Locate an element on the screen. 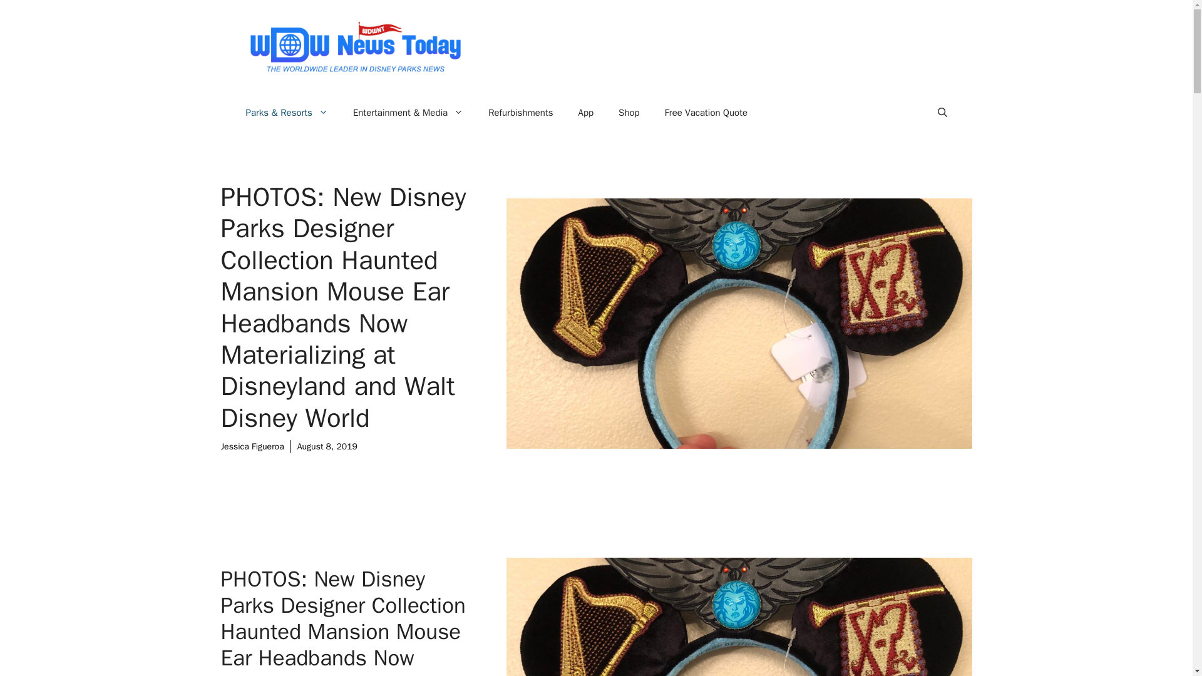 This screenshot has height=676, width=1202. Shop is located at coordinates (629, 113).